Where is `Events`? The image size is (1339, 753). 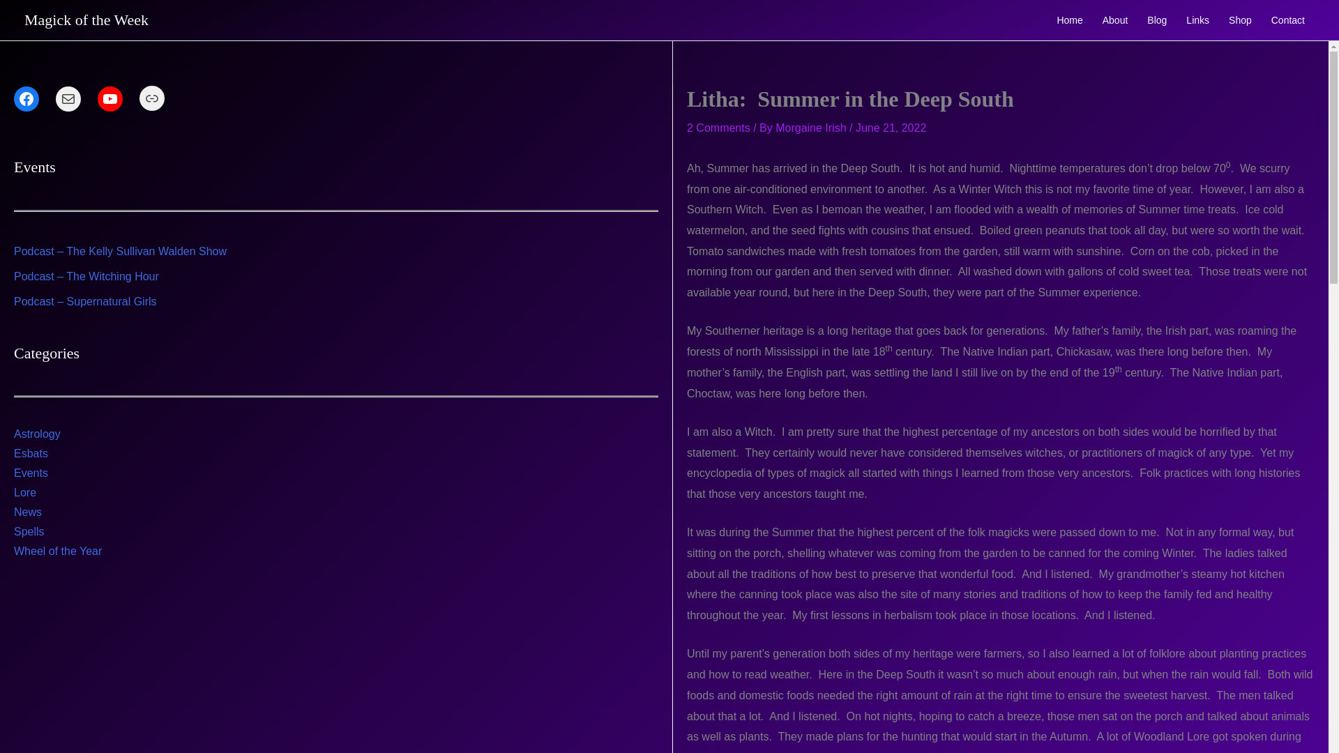 Events is located at coordinates (31, 473).